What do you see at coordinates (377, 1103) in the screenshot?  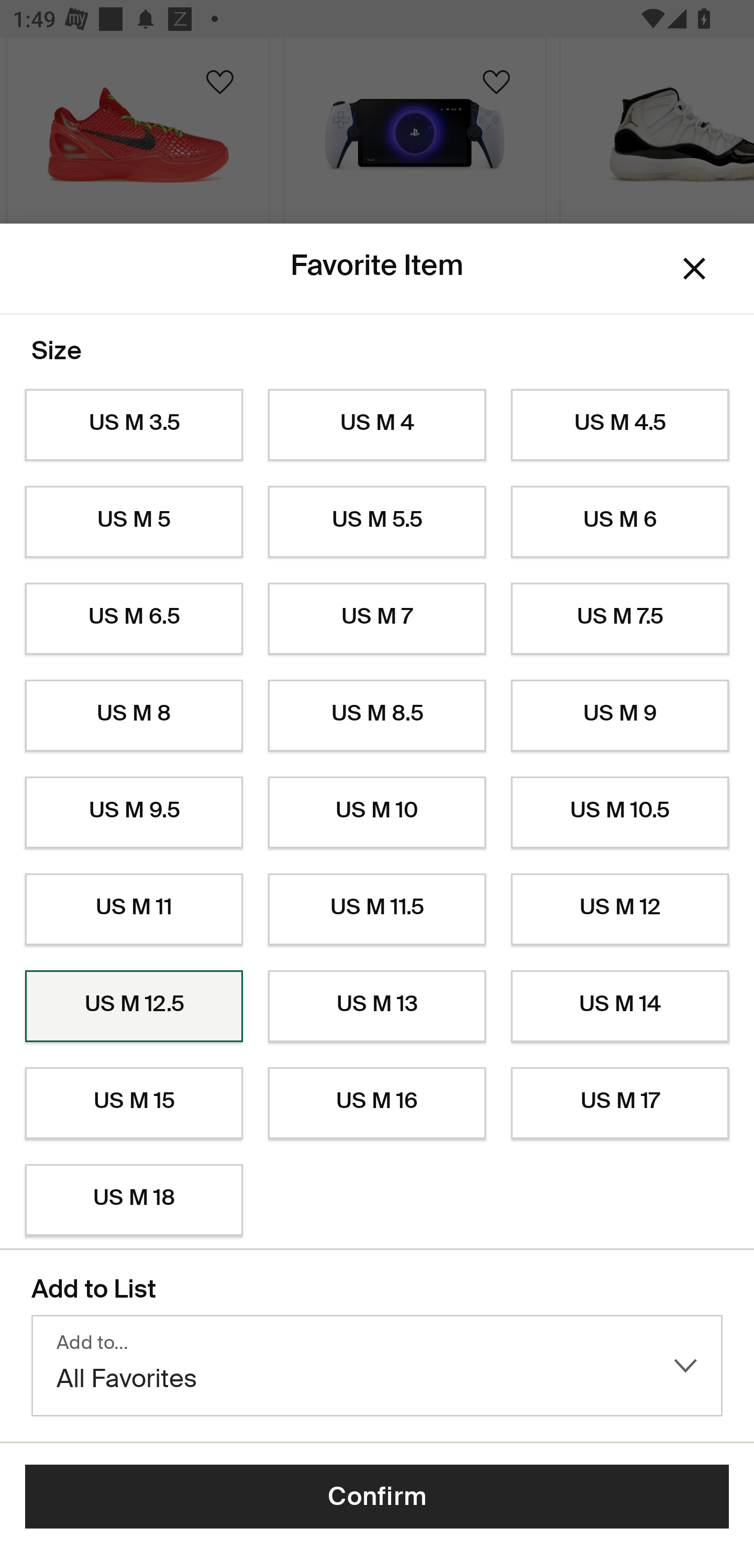 I see `US M 16` at bounding box center [377, 1103].